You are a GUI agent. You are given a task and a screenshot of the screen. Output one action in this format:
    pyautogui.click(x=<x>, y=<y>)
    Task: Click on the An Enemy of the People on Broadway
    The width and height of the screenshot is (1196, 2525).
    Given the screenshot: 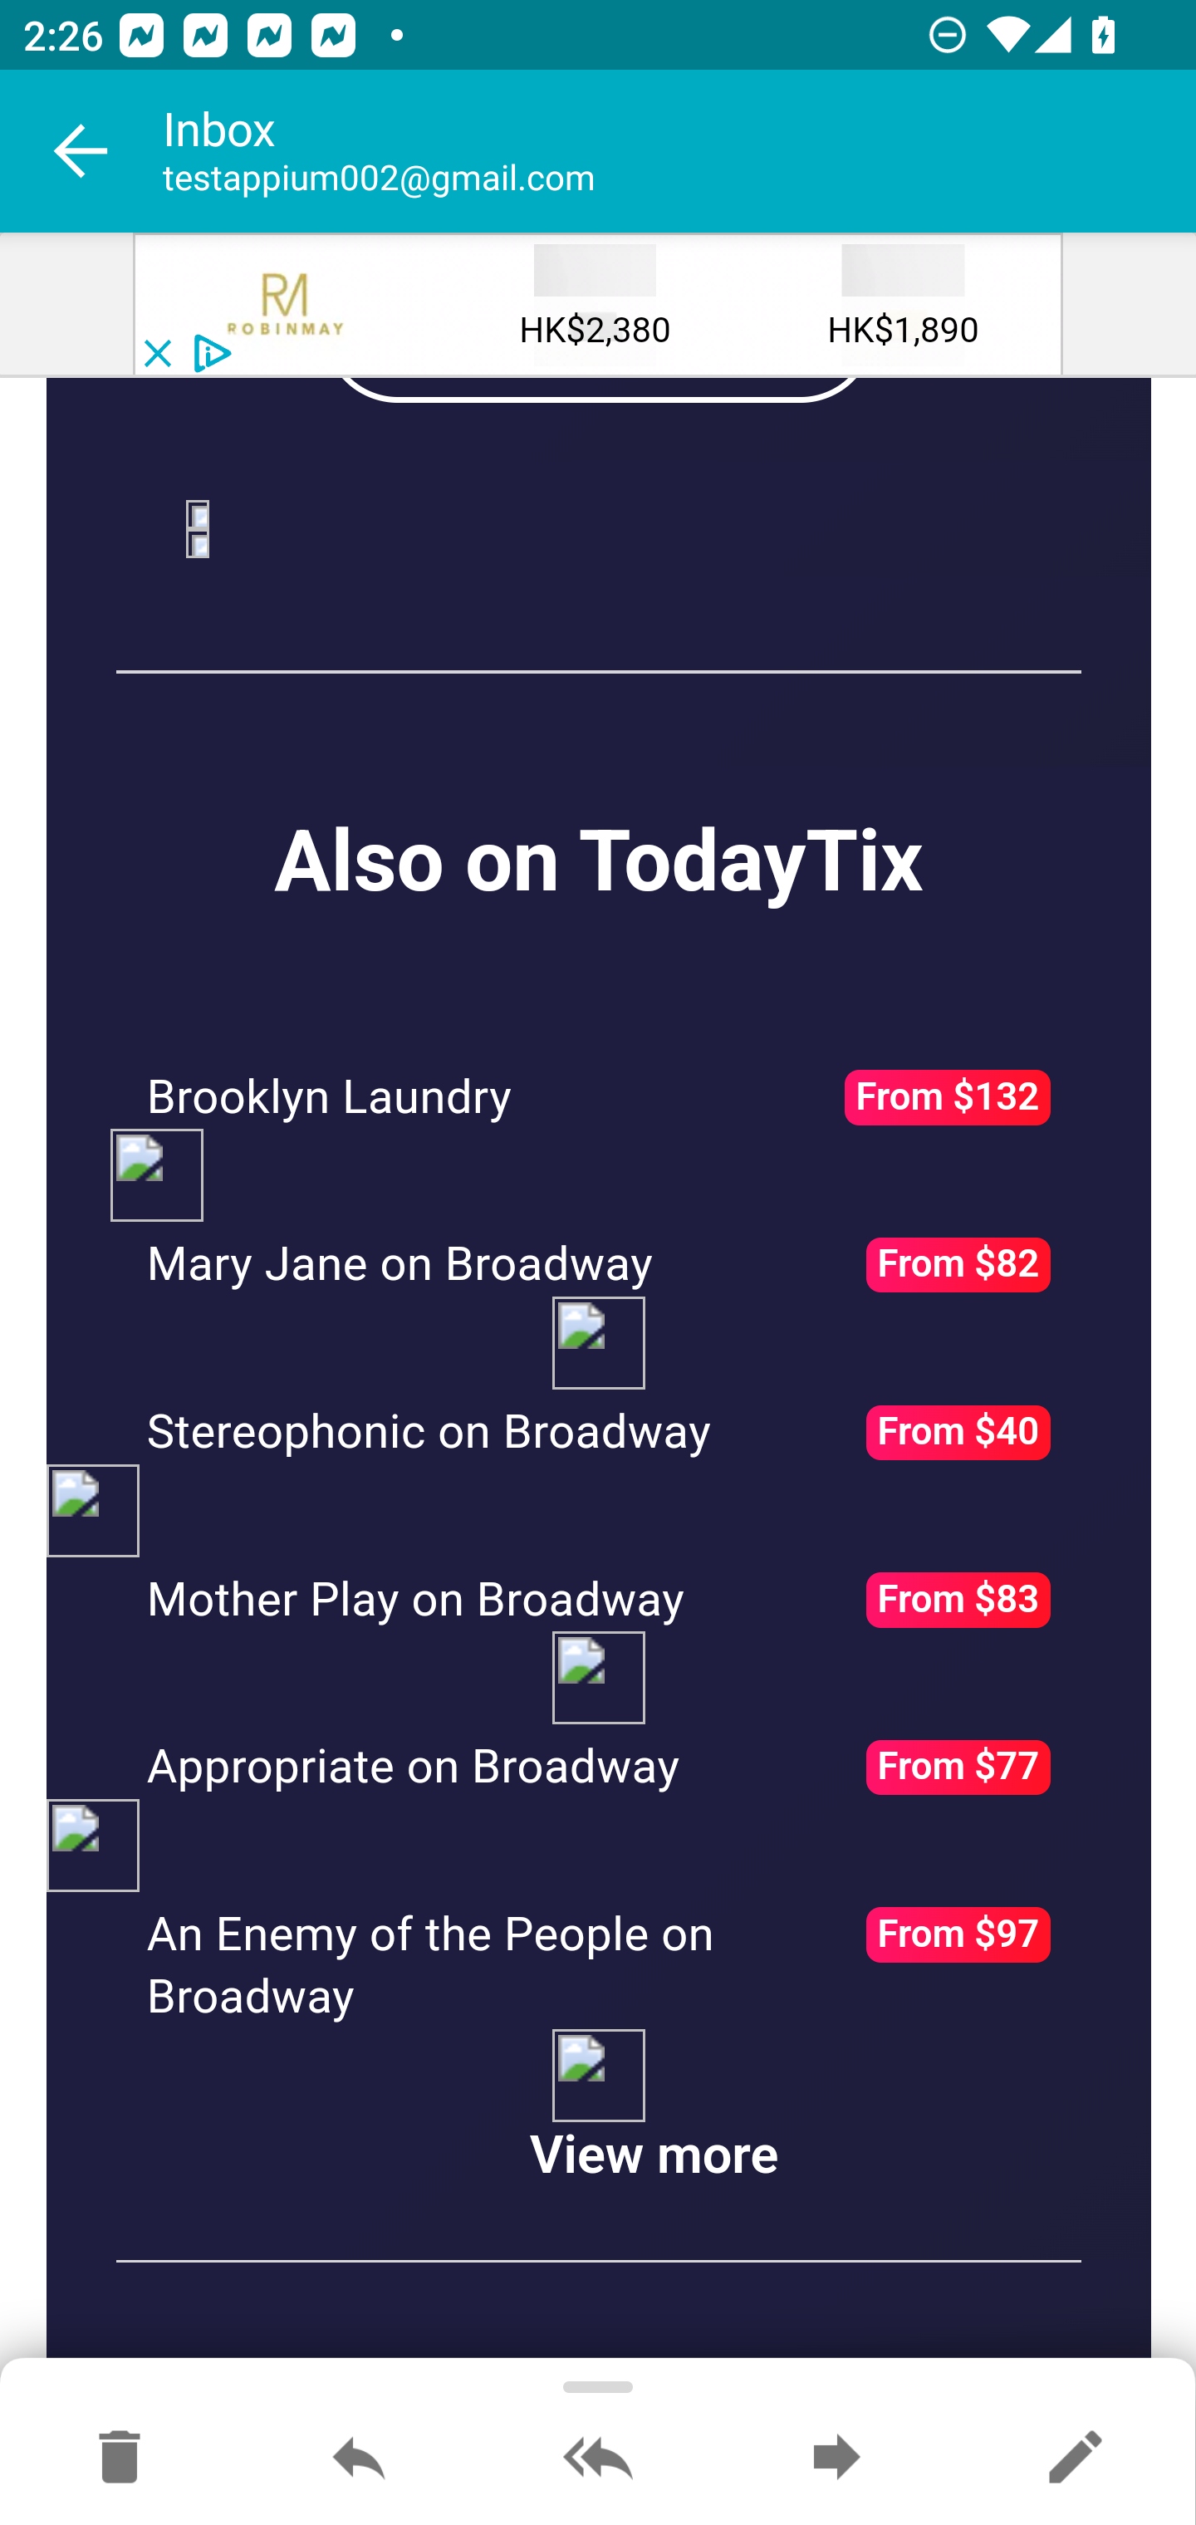 What is the action you would take?
    pyautogui.click(x=432, y=1969)
    